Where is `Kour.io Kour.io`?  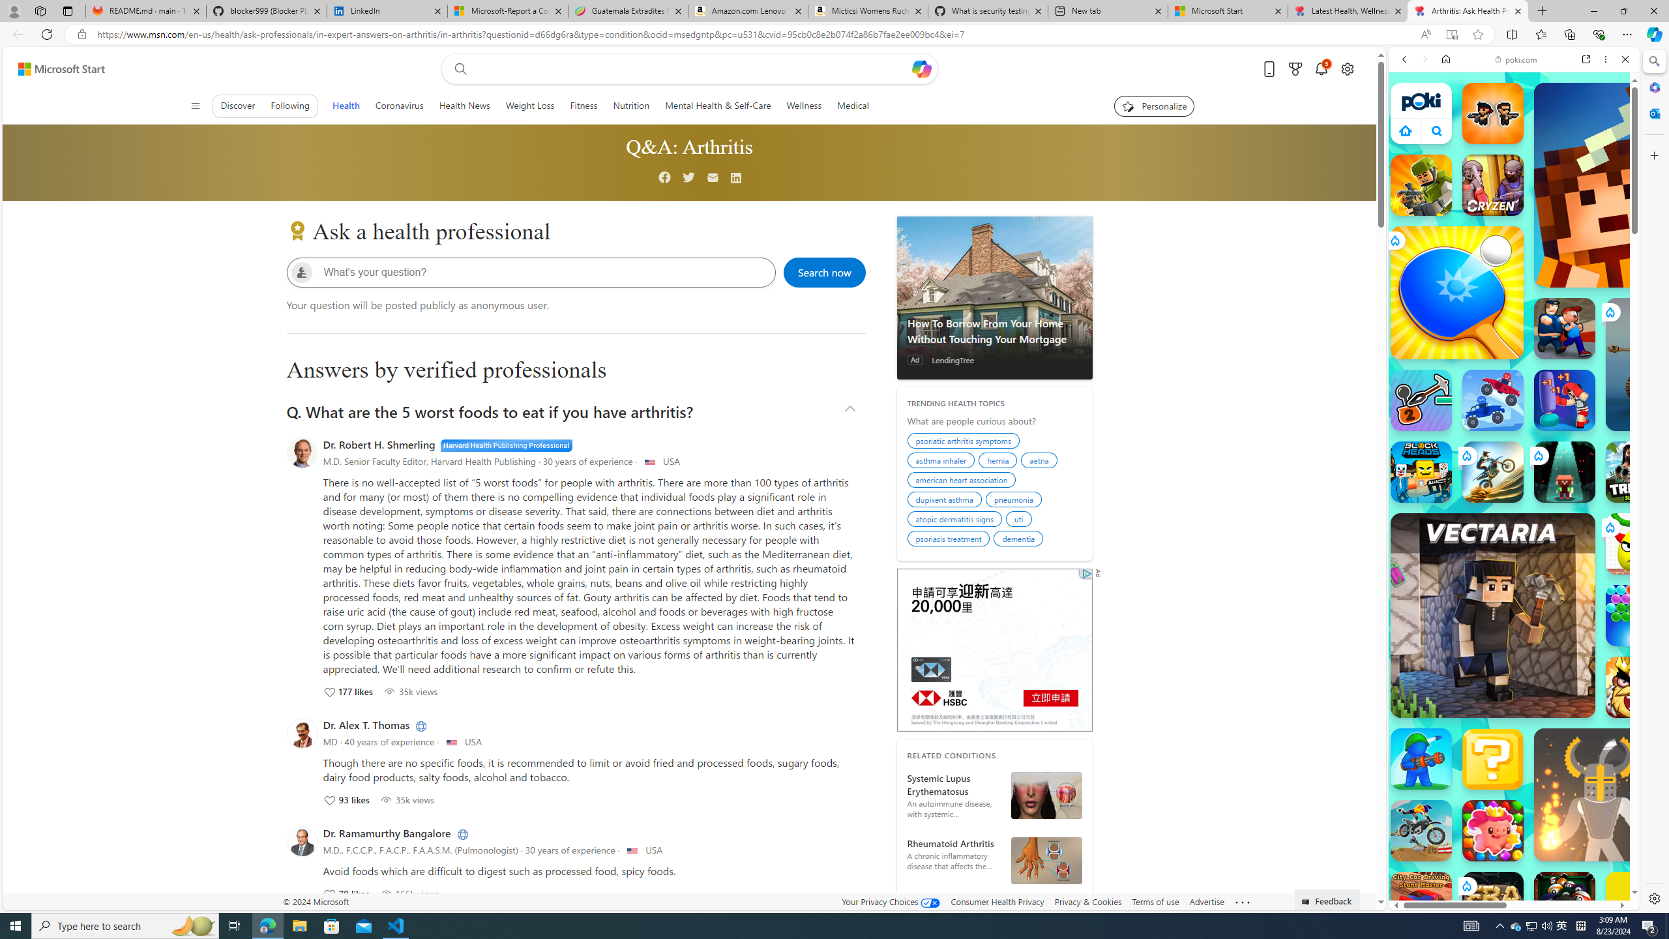
Kour.io Kour.io is located at coordinates (1421, 185).